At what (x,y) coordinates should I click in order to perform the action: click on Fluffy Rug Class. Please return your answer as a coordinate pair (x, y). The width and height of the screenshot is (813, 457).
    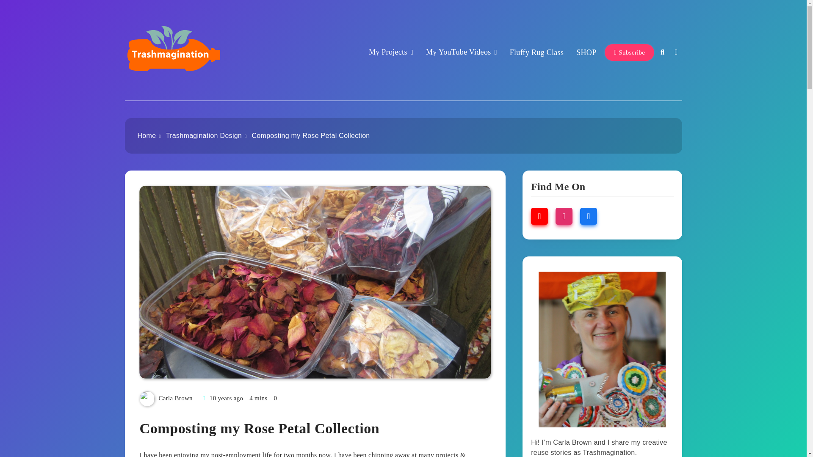
    Looking at the image, I should click on (537, 52).